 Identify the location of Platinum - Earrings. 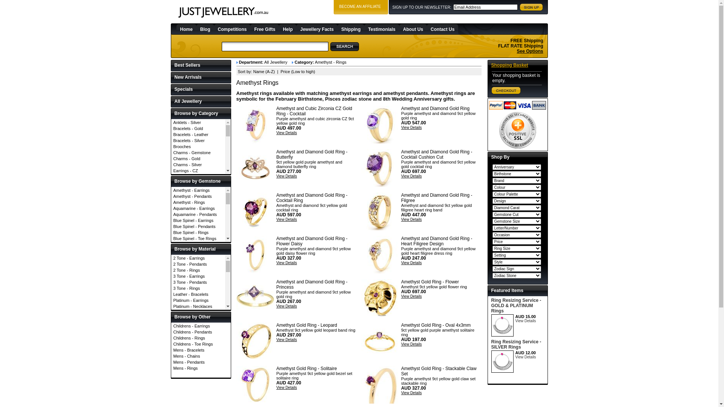
(198, 300).